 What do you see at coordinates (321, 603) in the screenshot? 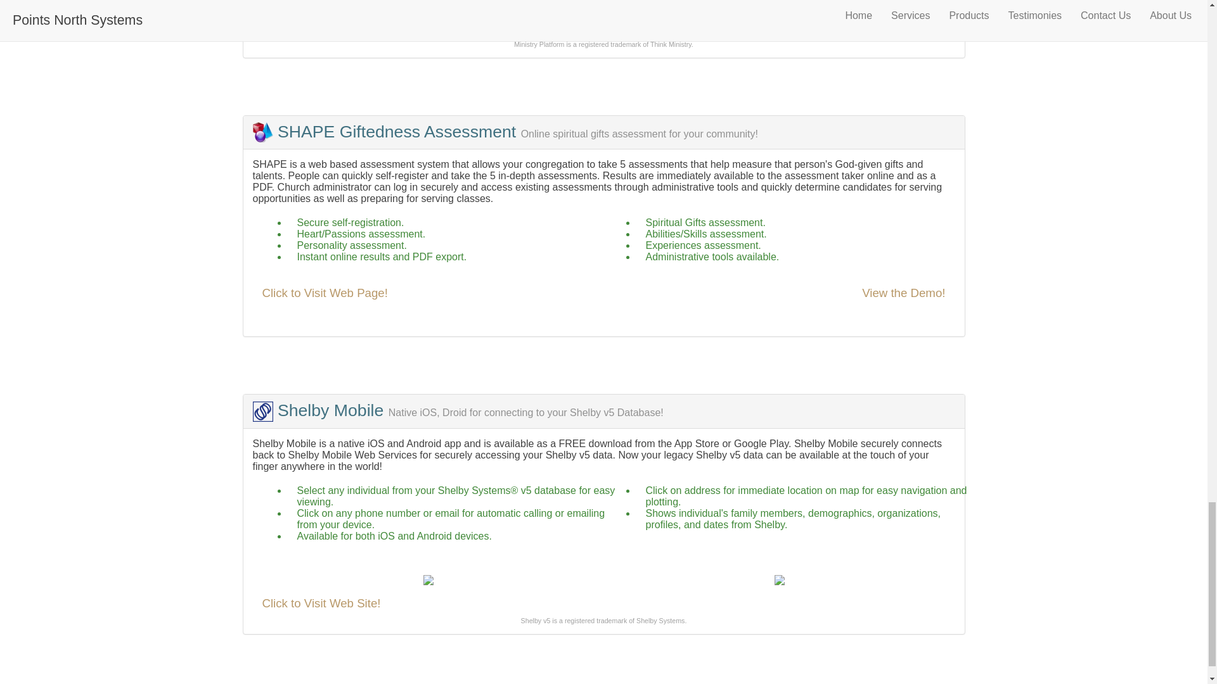
I see `Click to Visit Web Site!` at bounding box center [321, 603].